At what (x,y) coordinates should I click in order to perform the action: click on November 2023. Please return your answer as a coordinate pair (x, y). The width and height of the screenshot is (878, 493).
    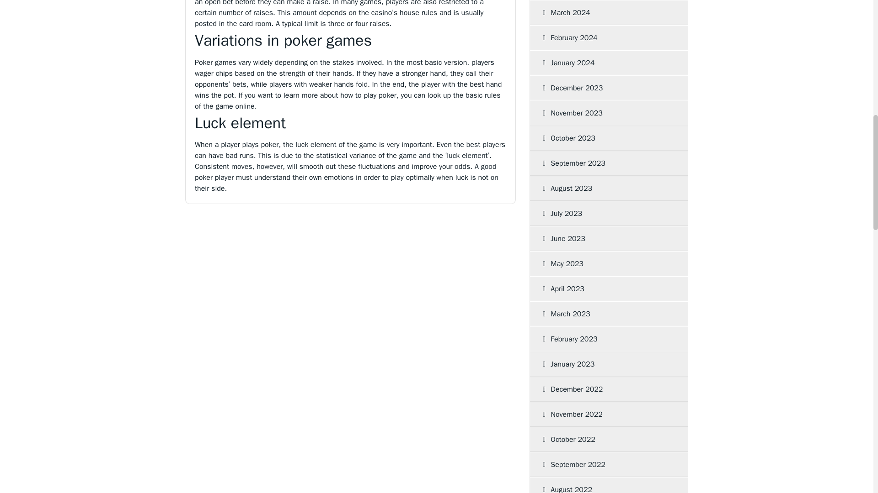
    Looking at the image, I should click on (605, 113).